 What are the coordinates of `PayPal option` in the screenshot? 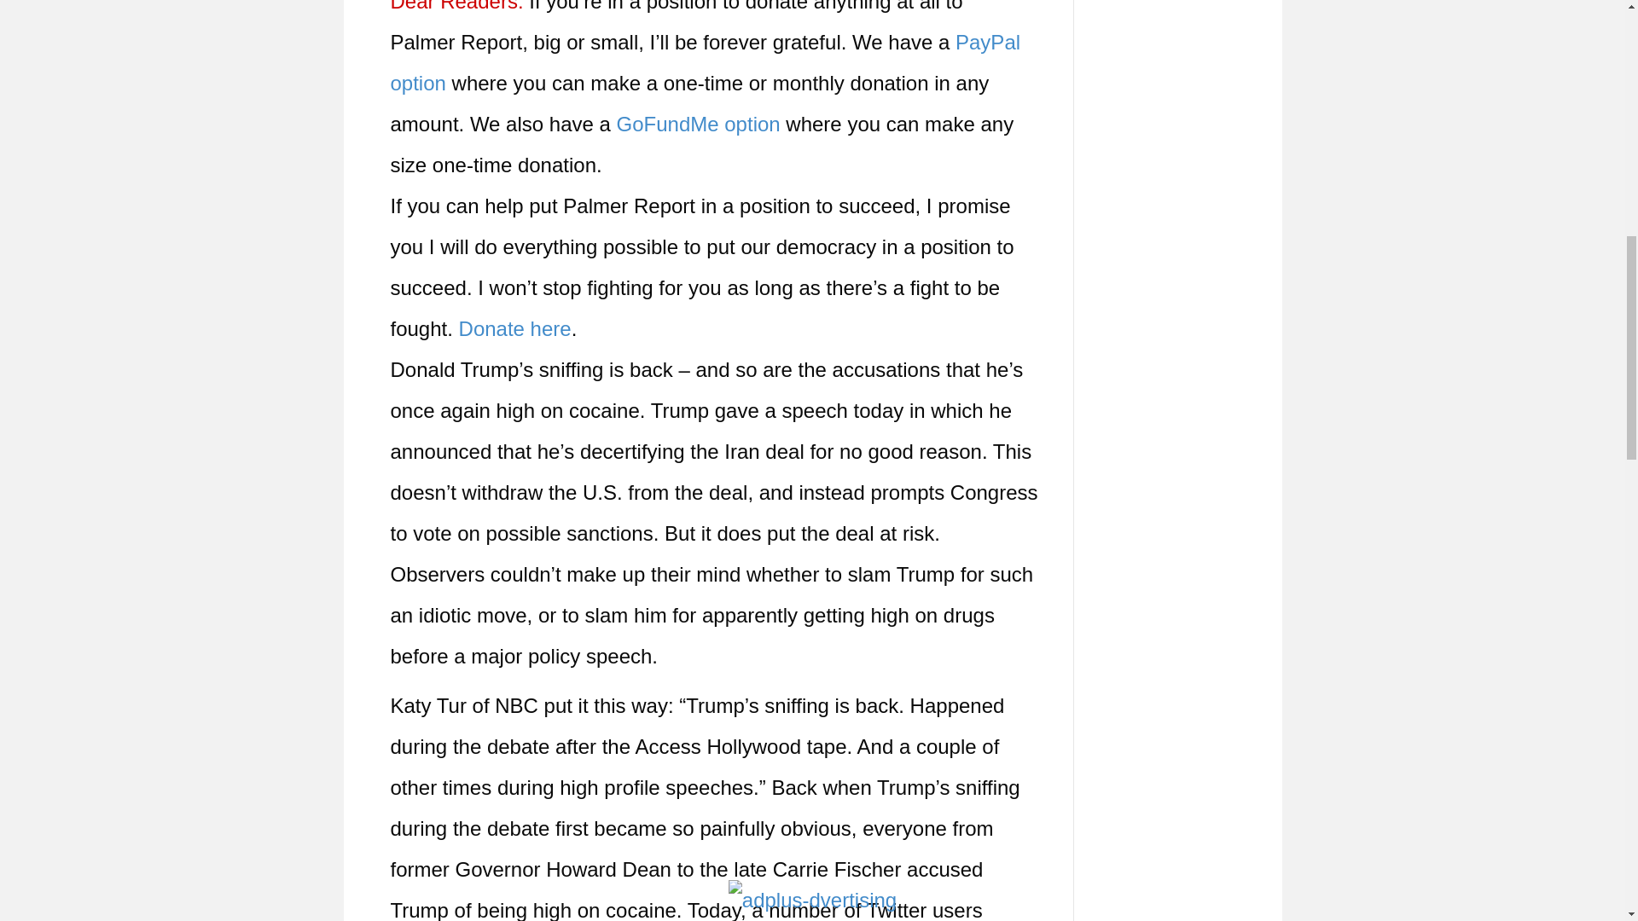 It's located at (706, 62).